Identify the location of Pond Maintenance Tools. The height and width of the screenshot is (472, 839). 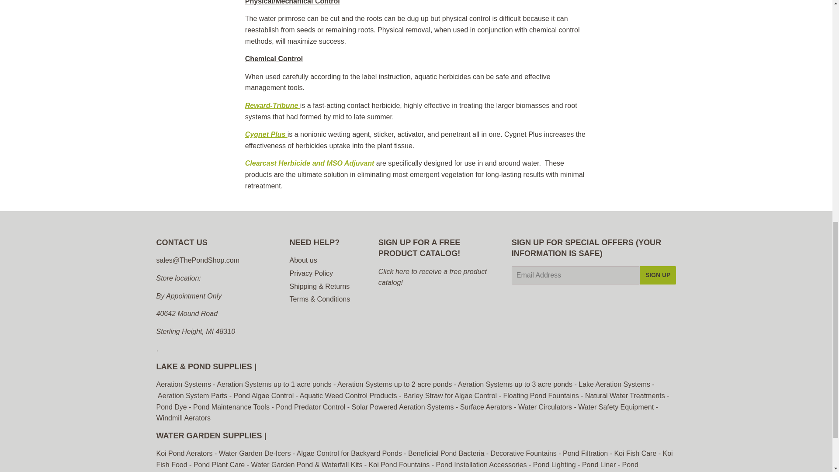
(231, 407).